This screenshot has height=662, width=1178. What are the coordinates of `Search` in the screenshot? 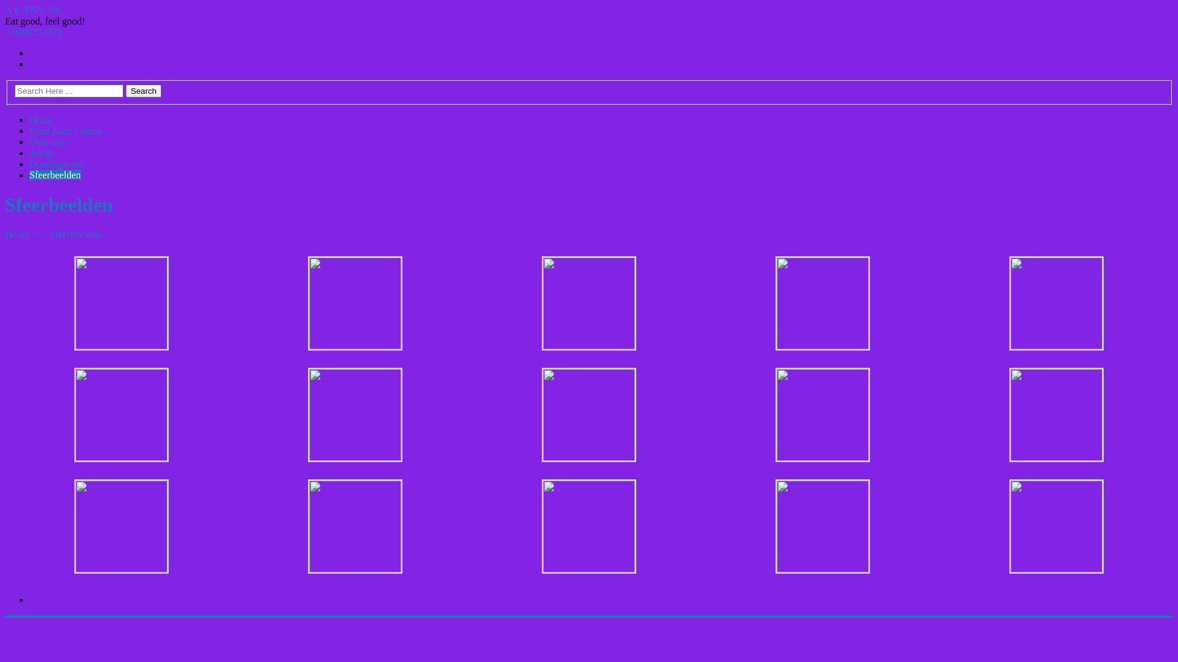 It's located at (144, 91).